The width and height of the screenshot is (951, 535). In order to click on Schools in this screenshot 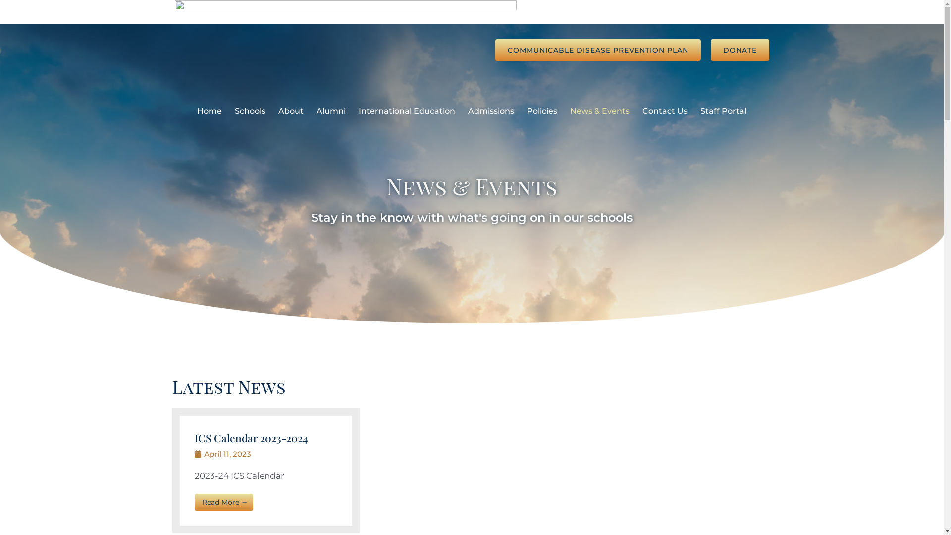, I will do `click(250, 111)`.